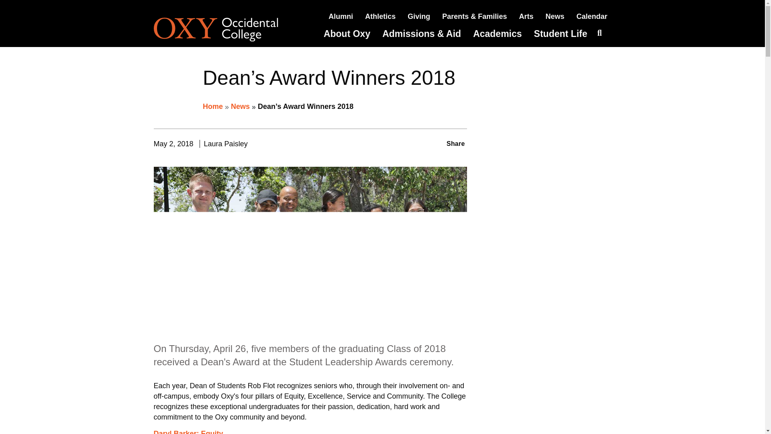 The image size is (771, 434). What do you see at coordinates (592, 16) in the screenshot?
I see `Calendar` at bounding box center [592, 16].